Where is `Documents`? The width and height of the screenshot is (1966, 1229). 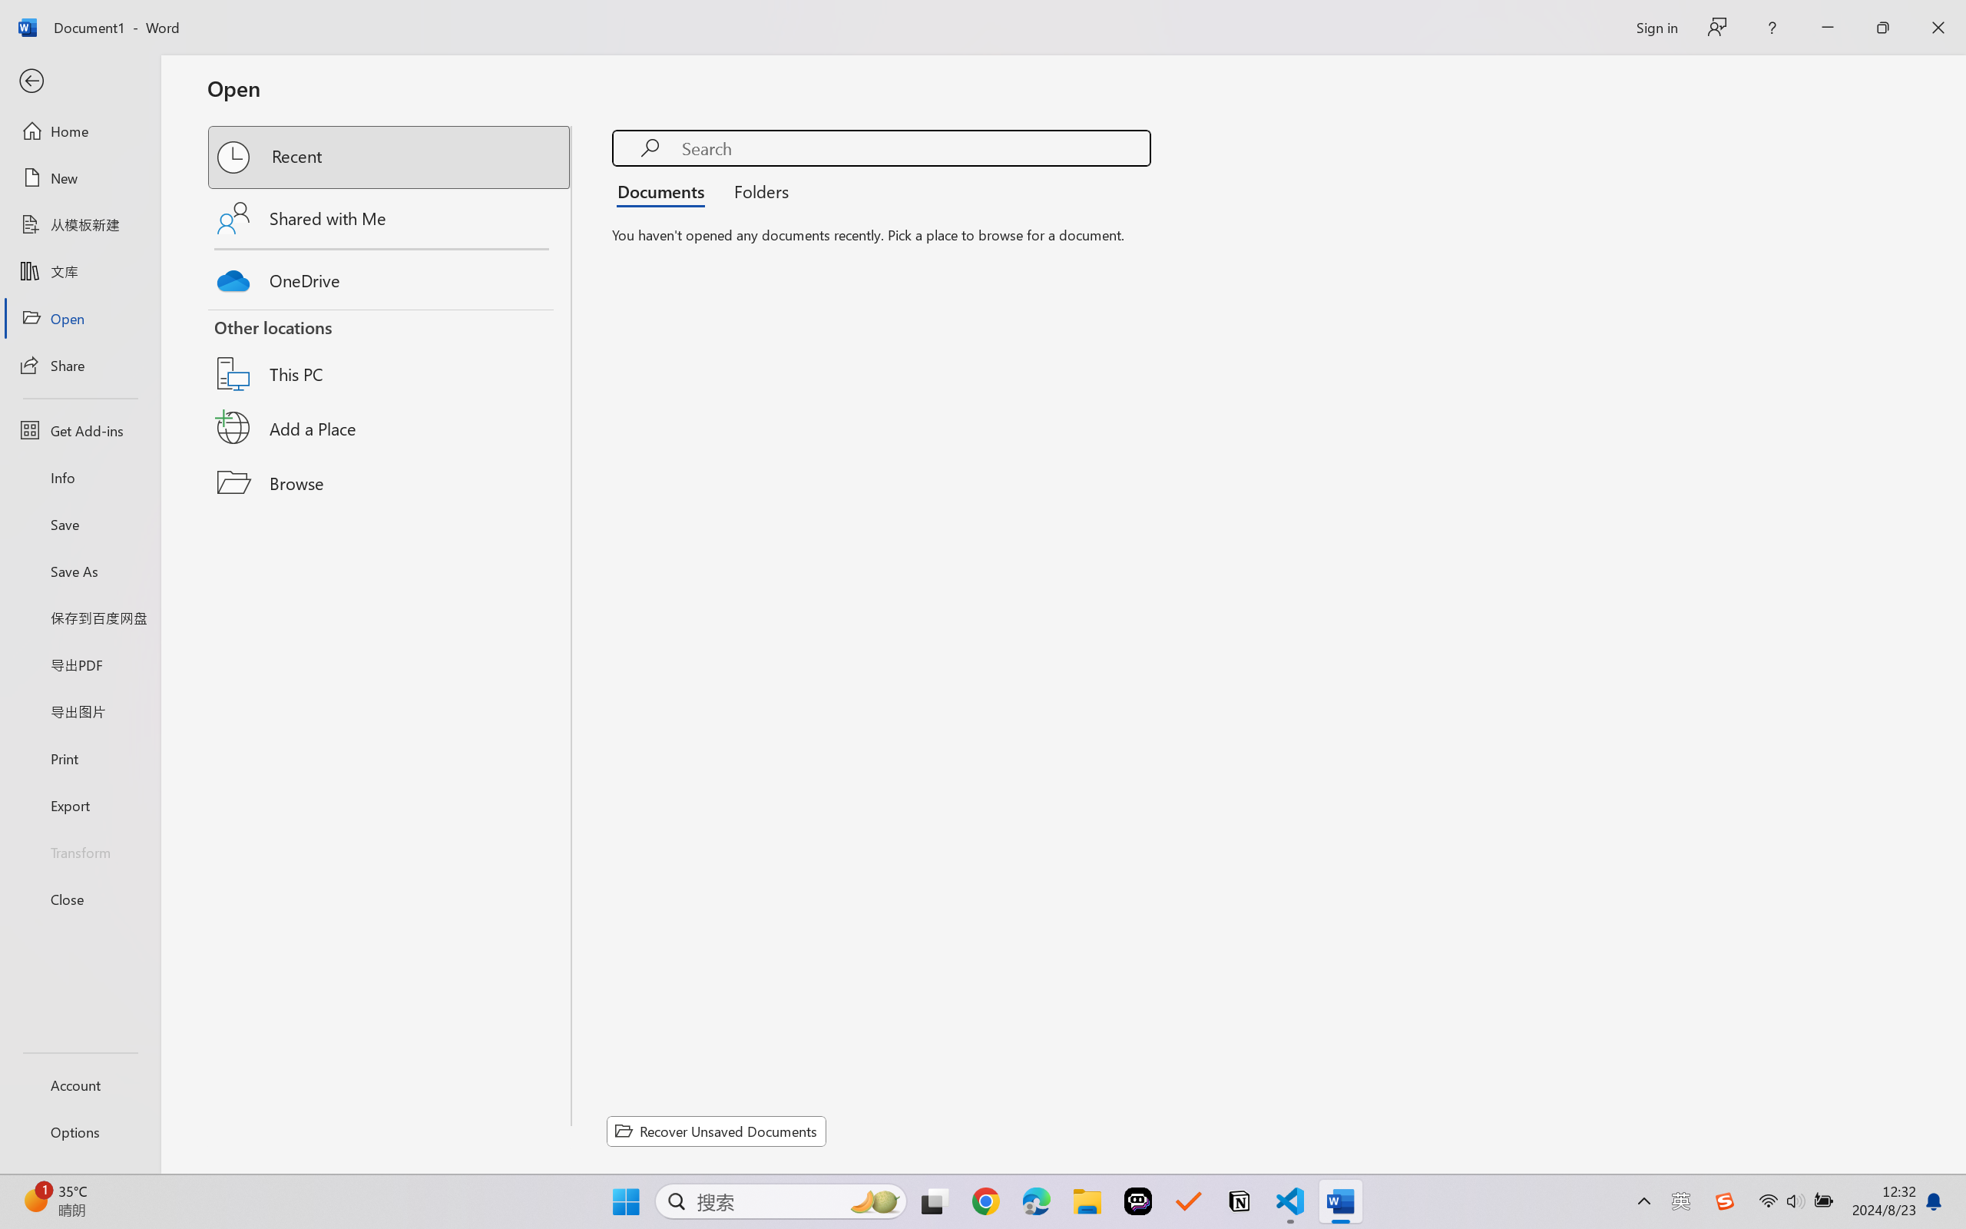 Documents is located at coordinates (665, 190).